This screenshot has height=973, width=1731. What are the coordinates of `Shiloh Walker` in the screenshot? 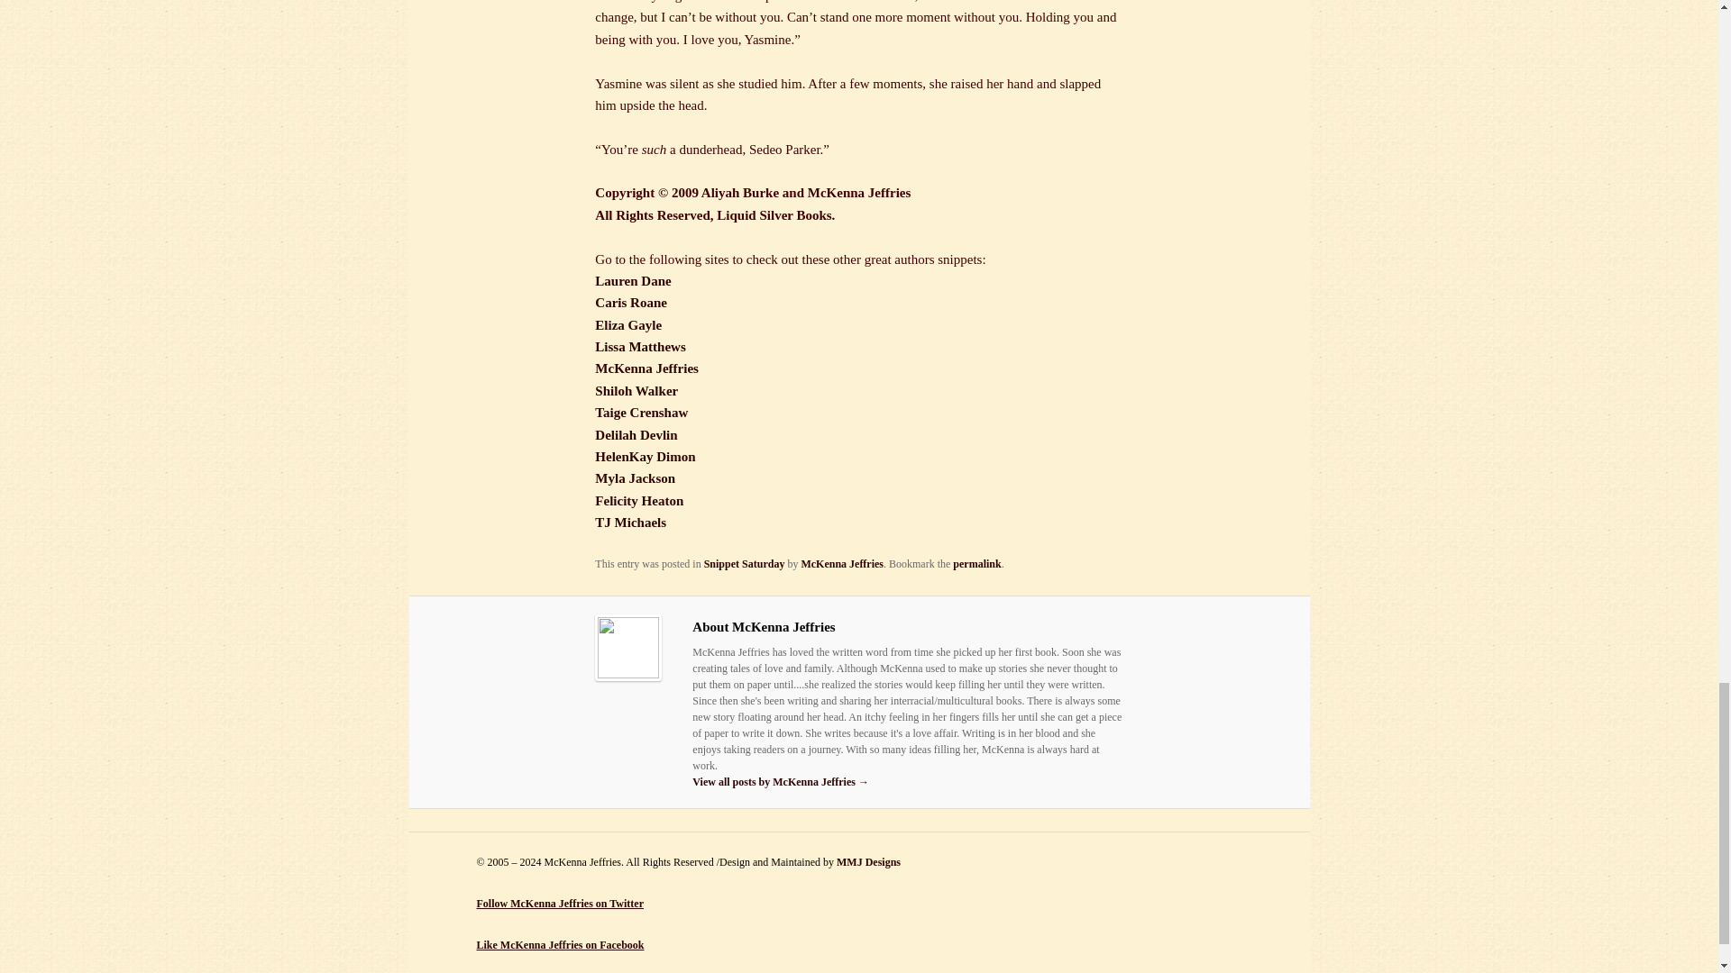 It's located at (637, 390).